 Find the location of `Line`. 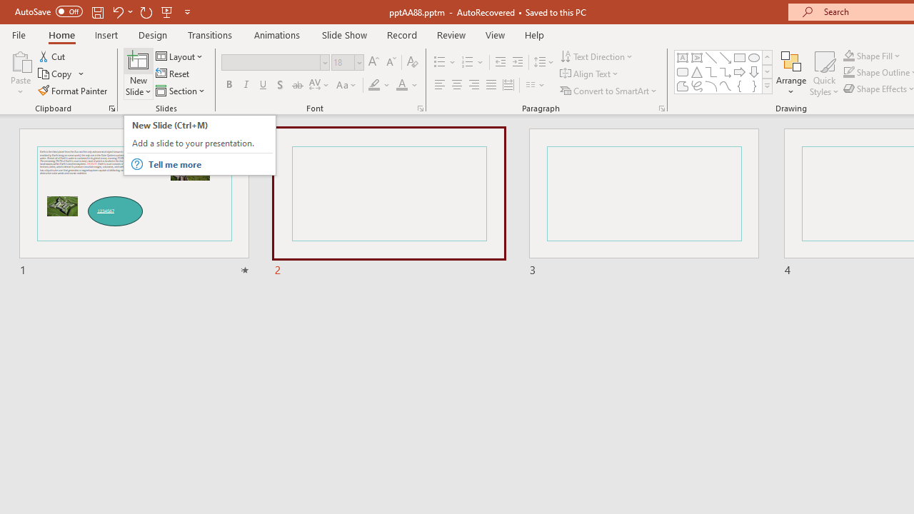

Line is located at coordinates (711, 57).